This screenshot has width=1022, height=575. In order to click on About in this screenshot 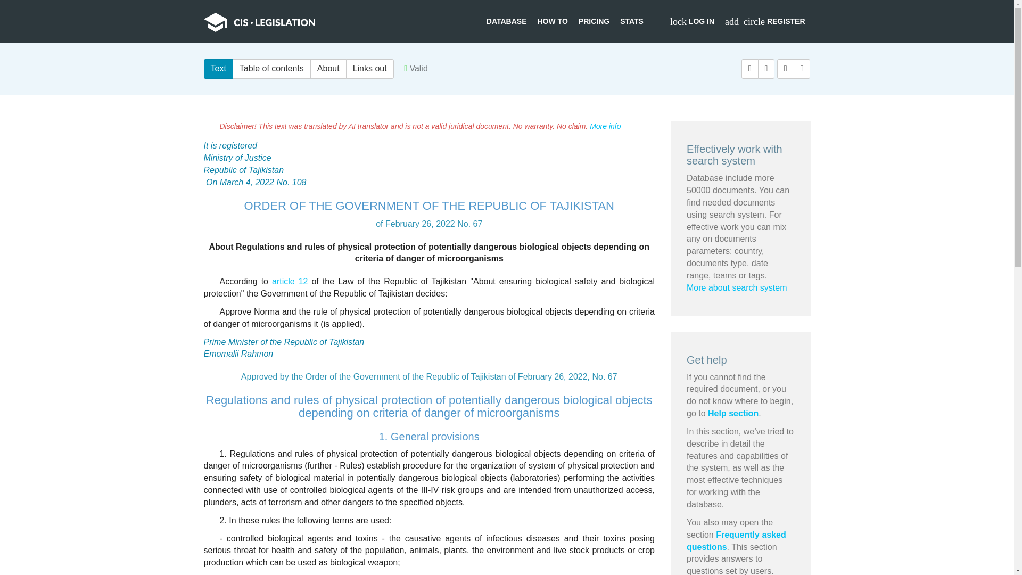, I will do `click(328, 69)`.